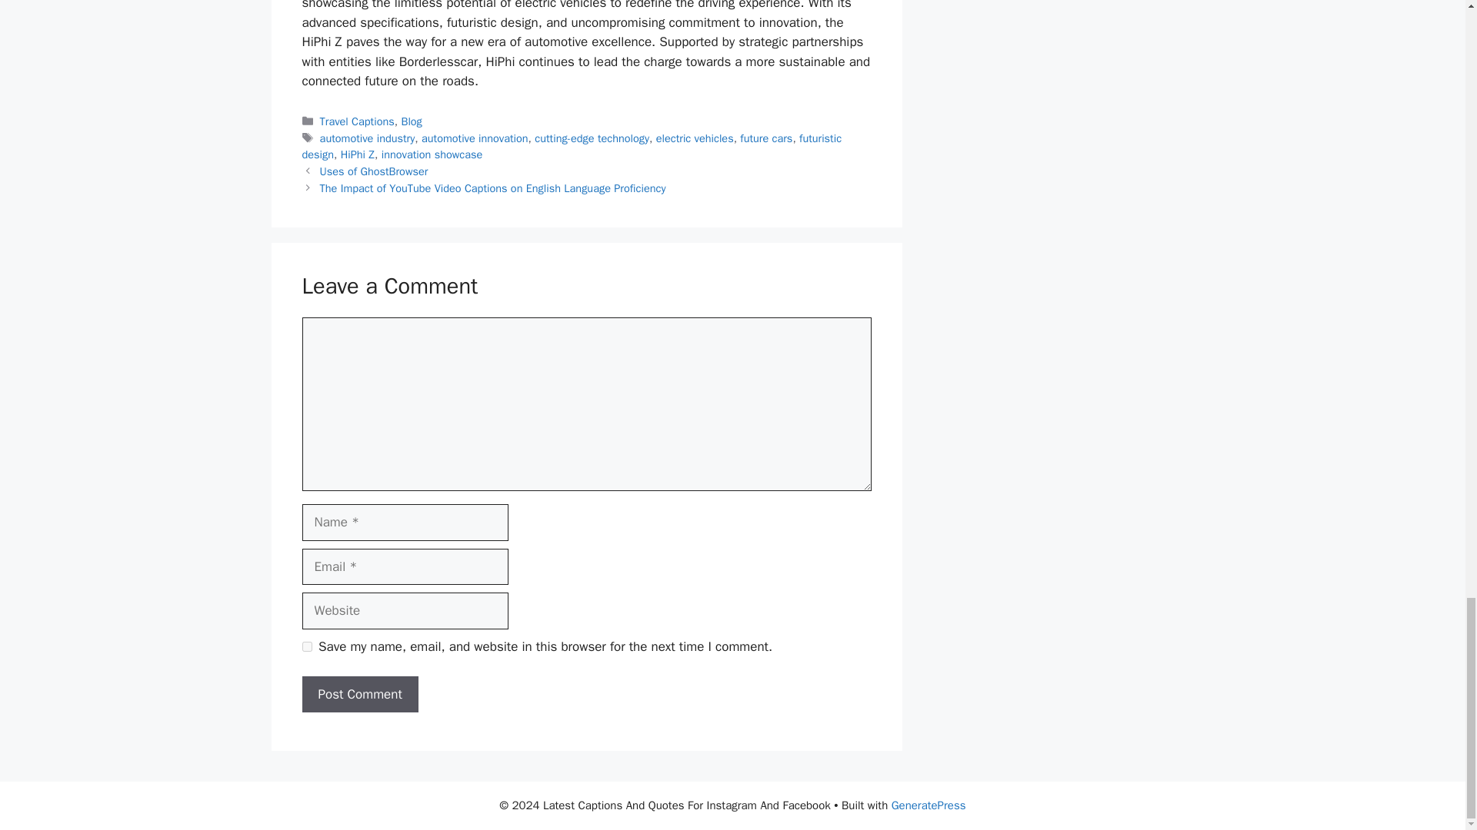 This screenshot has height=830, width=1477. Describe the element at coordinates (592, 138) in the screenshot. I see `cutting-edge technology` at that location.